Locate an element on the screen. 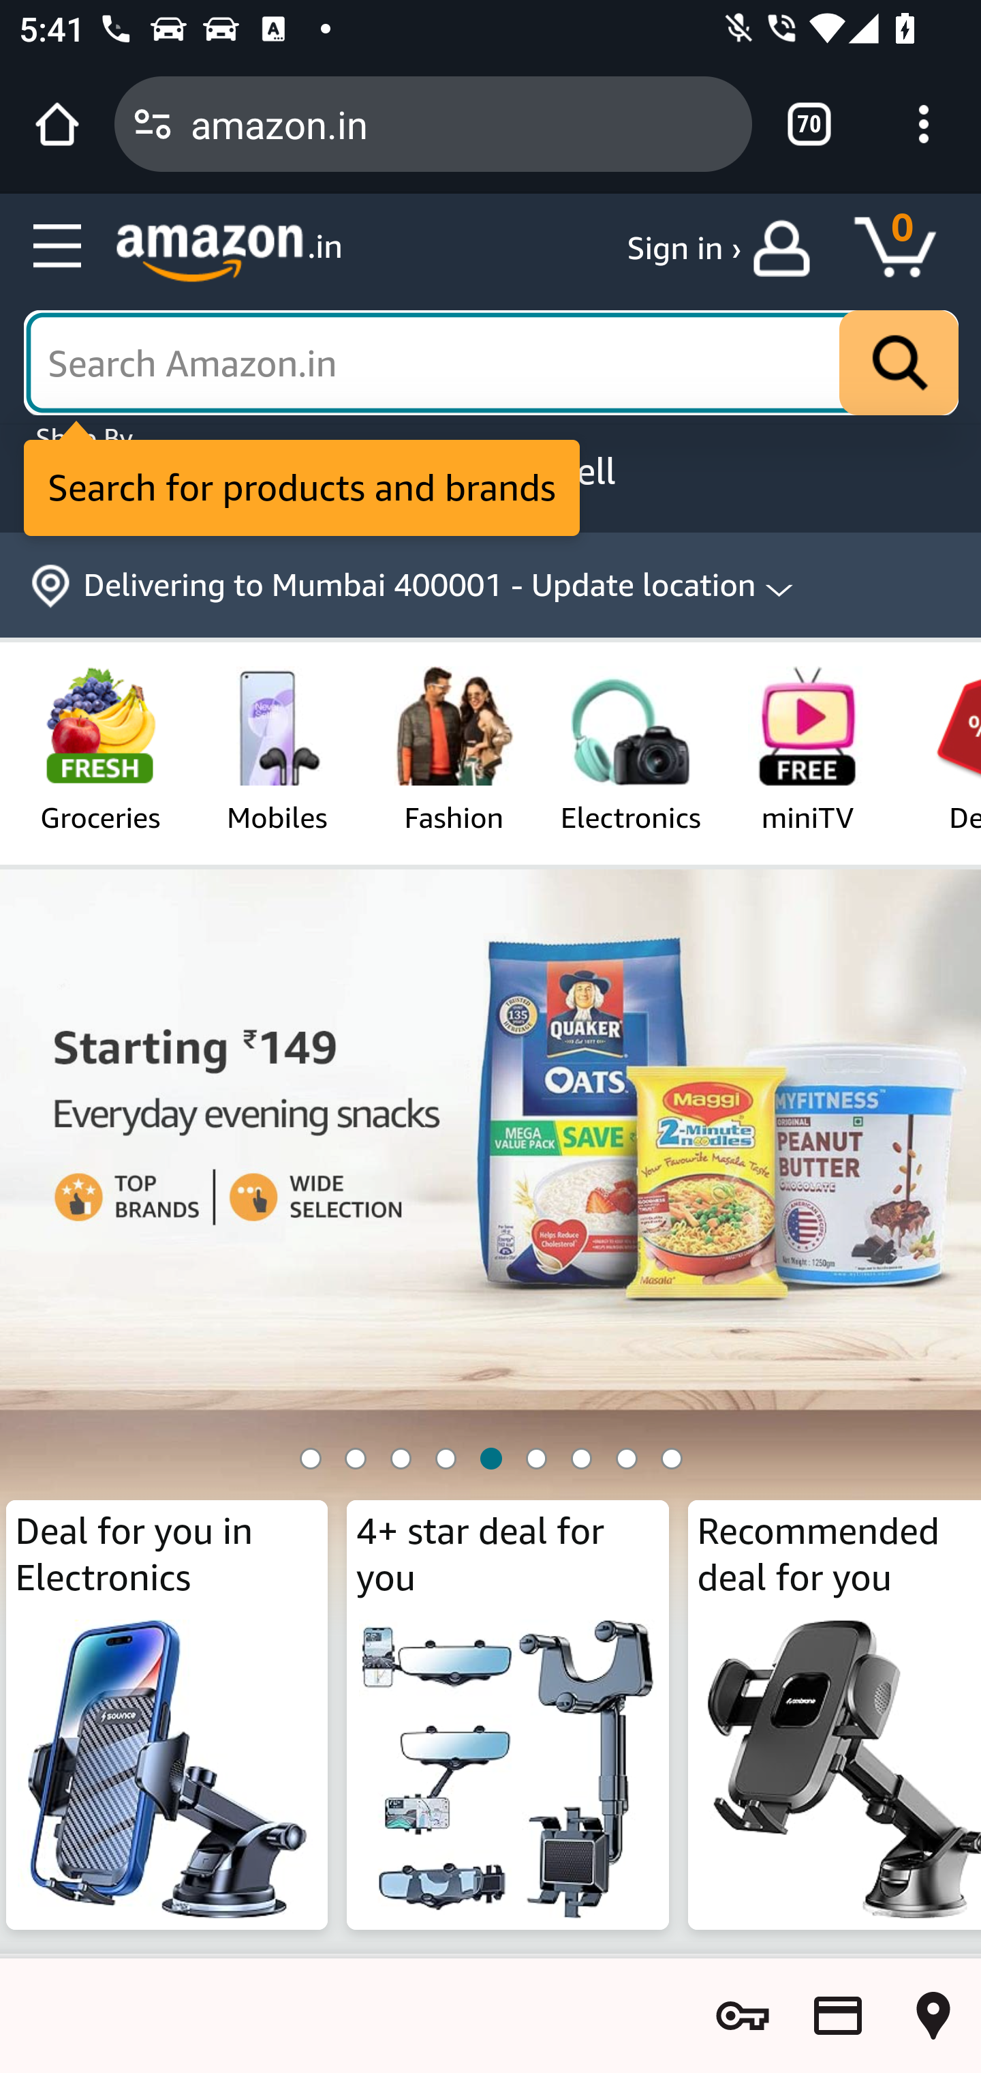 This screenshot has height=2073, width=981. Mobiles Mobiles Mobiles Mobiles is located at coordinates (277, 749).